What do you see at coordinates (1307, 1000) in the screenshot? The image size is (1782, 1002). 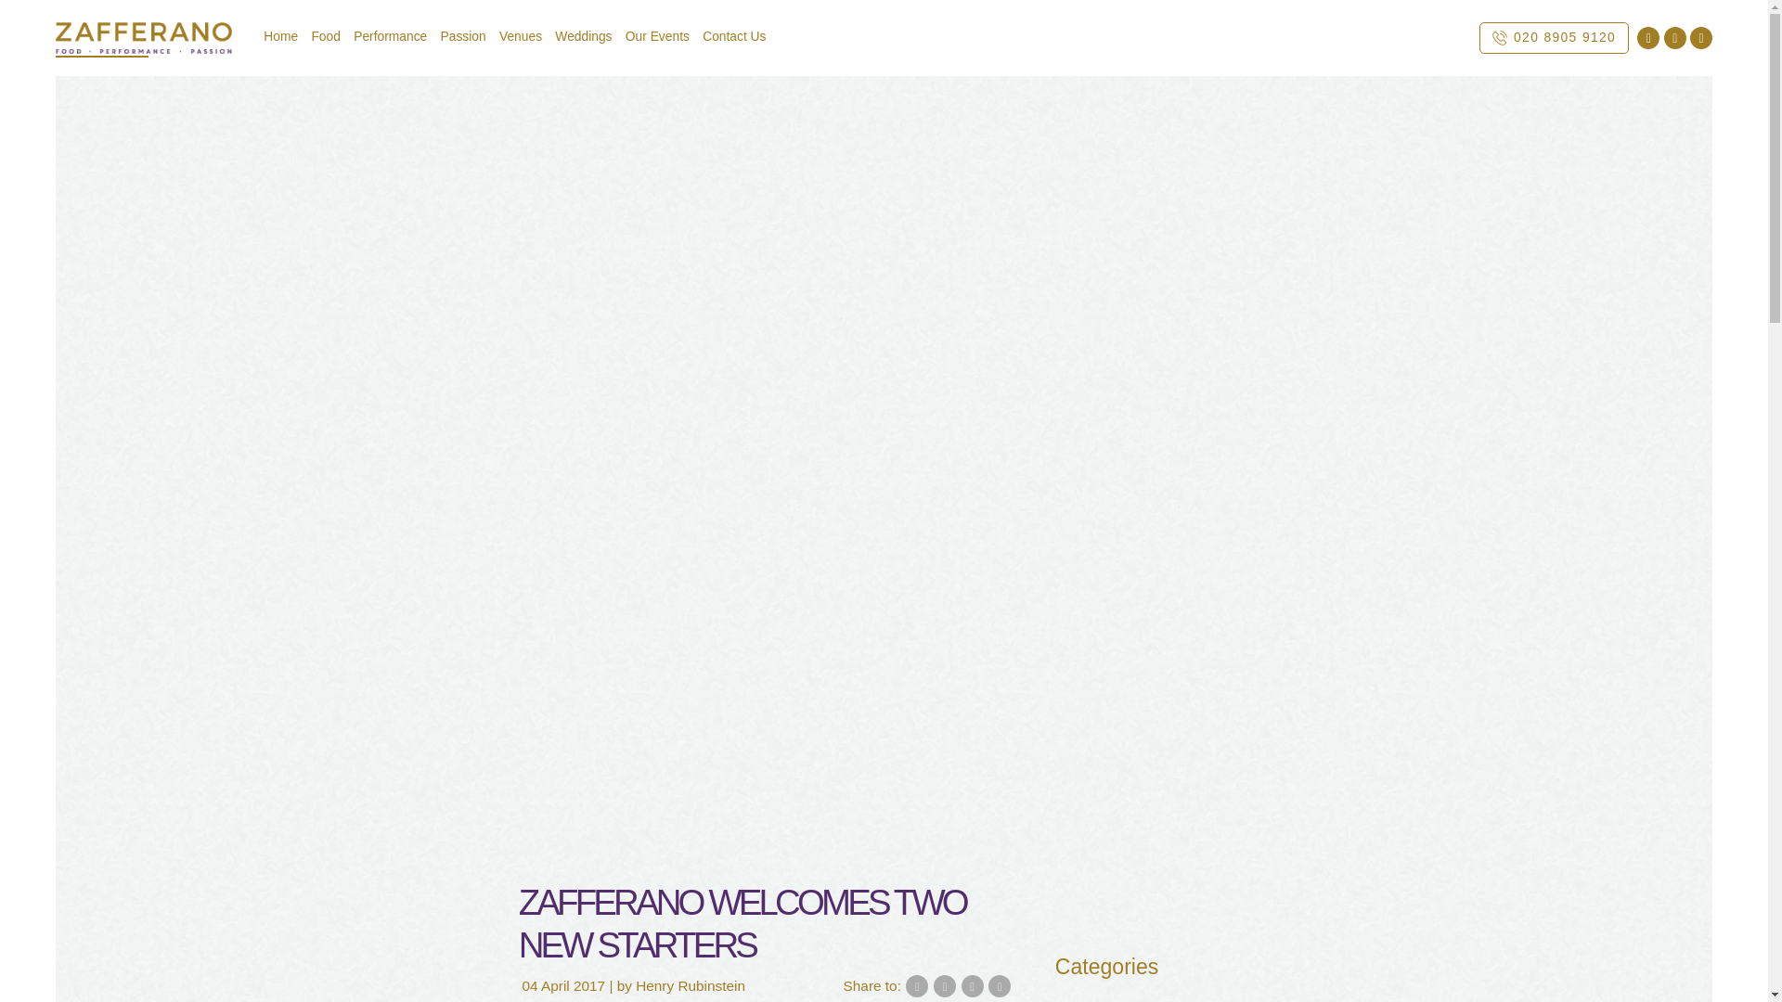 I see `Zafferano` at bounding box center [1307, 1000].